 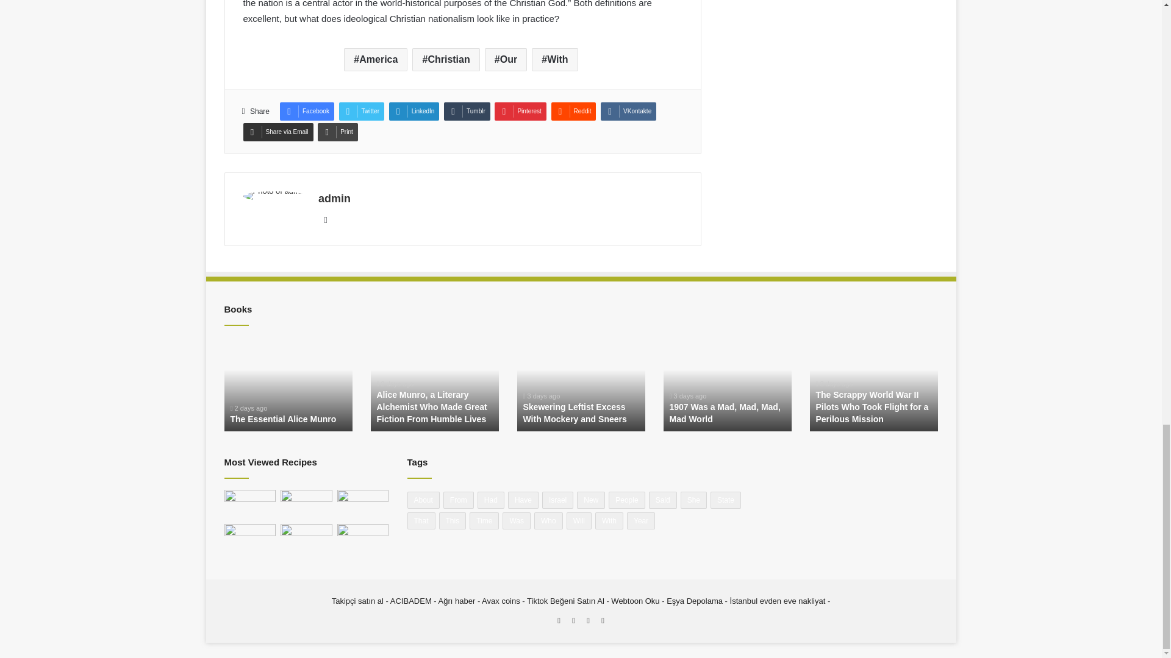 I want to click on VKontakte, so click(x=628, y=111).